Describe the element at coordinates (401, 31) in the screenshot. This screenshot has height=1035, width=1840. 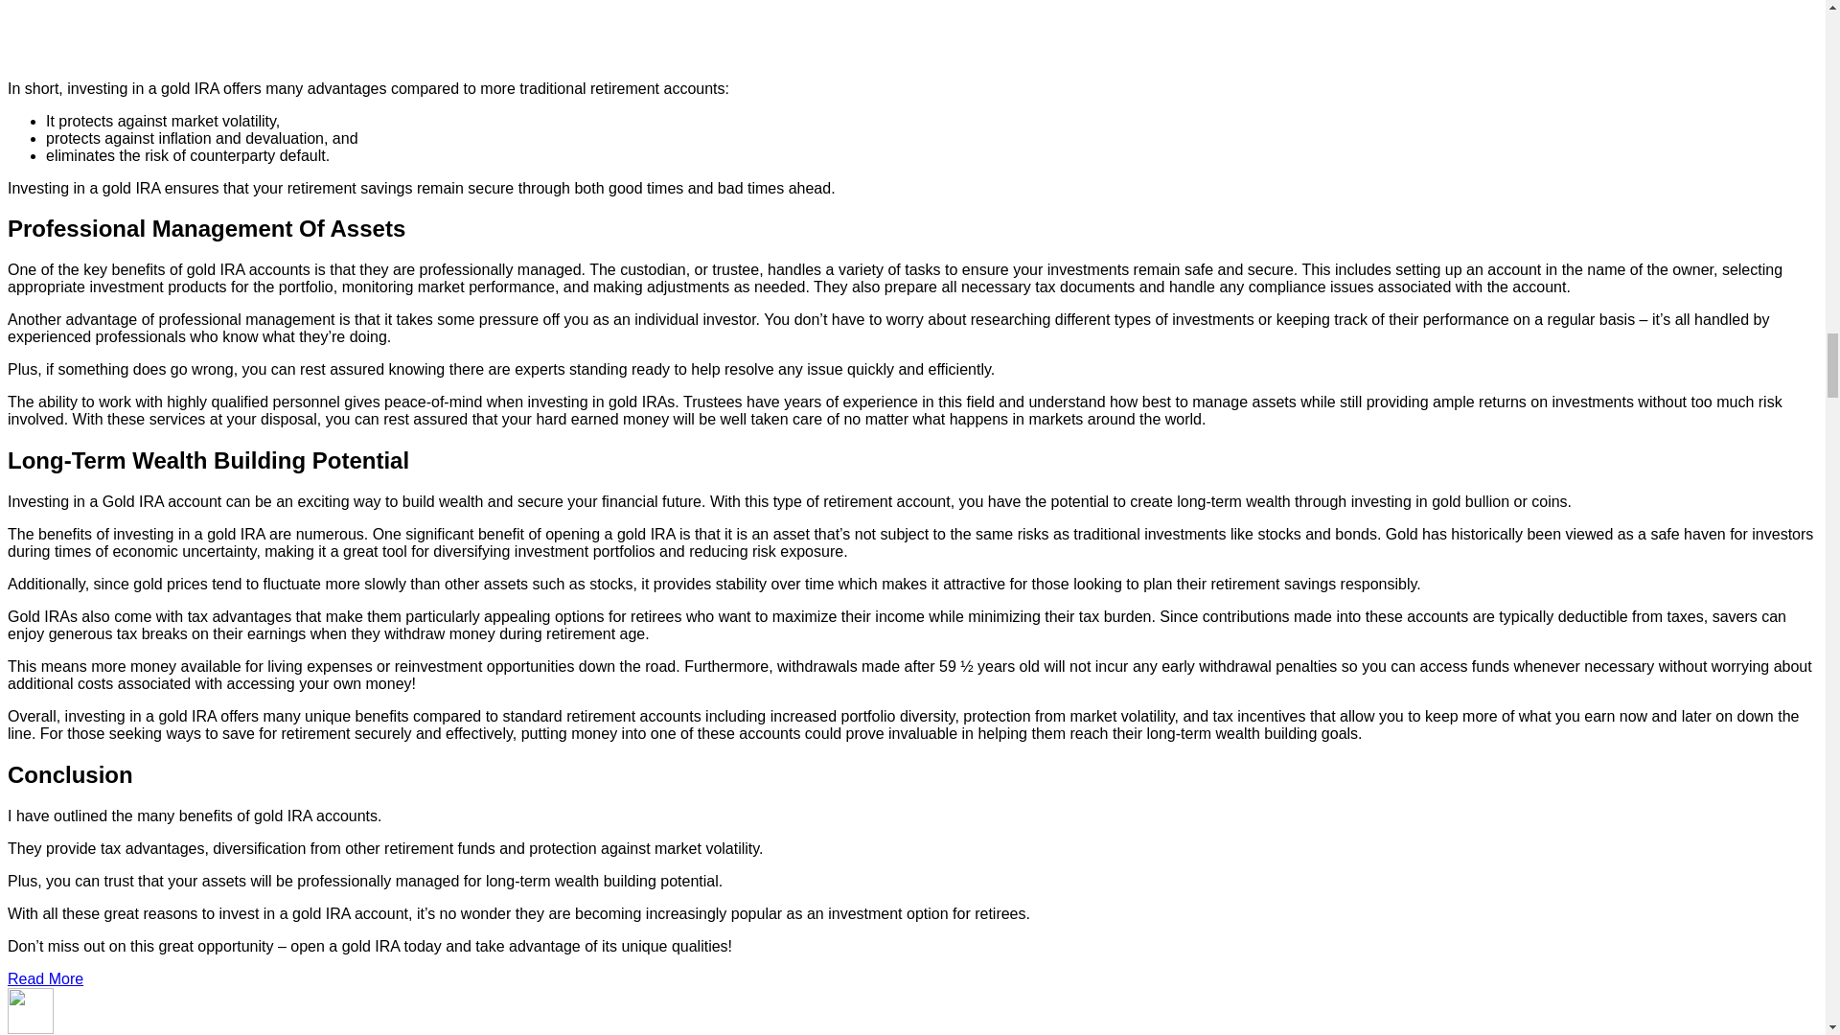
I see `4 Facts About Gold IRA Storage` at that location.